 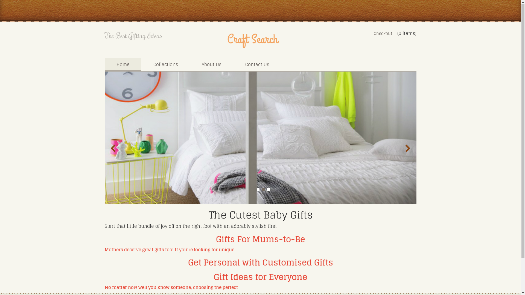 I want to click on Home, so click(x=123, y=65).